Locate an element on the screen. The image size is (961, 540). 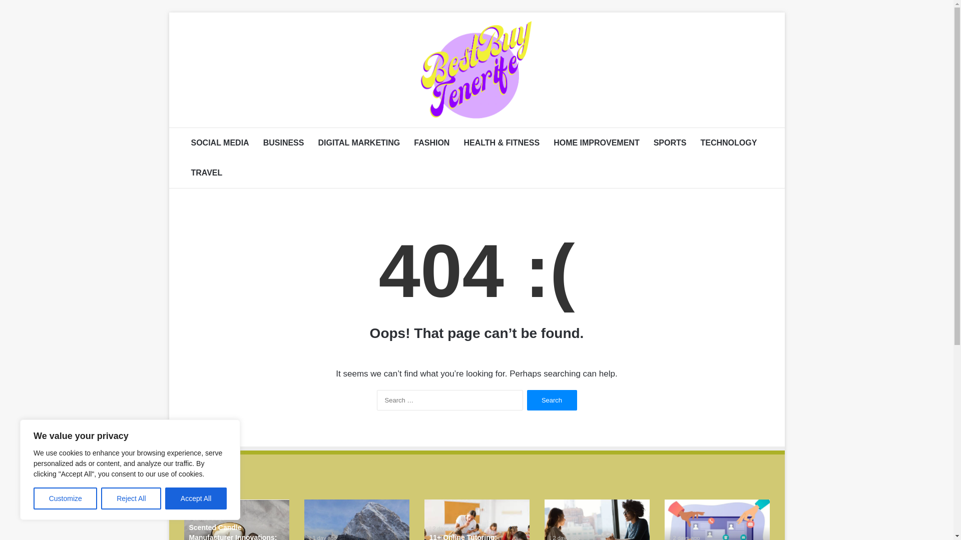
TECHNOLOGY is located at coordinates (728, 143).